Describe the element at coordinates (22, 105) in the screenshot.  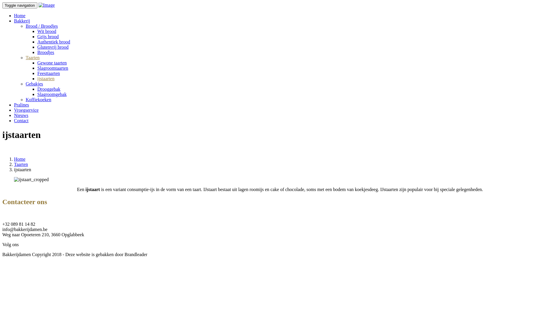
I see `Pralines` at that location.